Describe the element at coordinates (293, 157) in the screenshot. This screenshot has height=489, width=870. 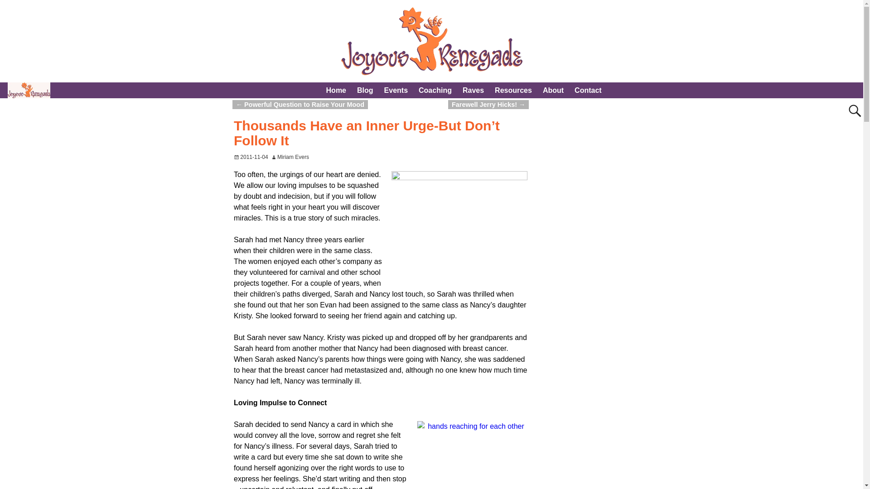
I see `Miriam Evers` at that location.